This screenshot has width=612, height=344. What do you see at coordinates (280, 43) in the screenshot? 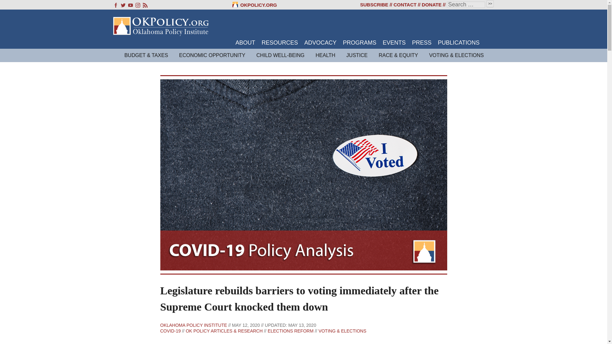
I see `RESOURCES` at bounding box center [280, 43].